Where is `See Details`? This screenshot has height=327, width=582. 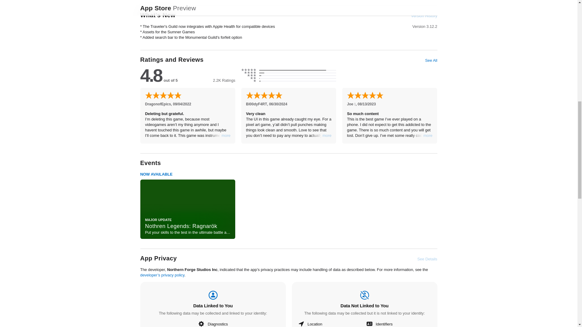 See Details is located at coordinates (427, 259).